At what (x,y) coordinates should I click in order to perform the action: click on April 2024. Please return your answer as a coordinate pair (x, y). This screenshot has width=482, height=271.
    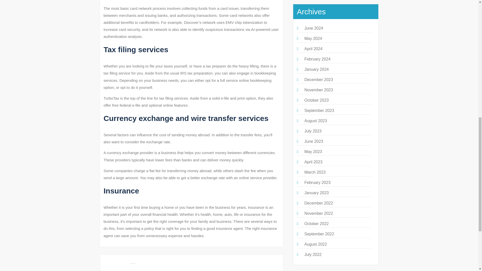
    Looking at the image, I should click on (313, 49).